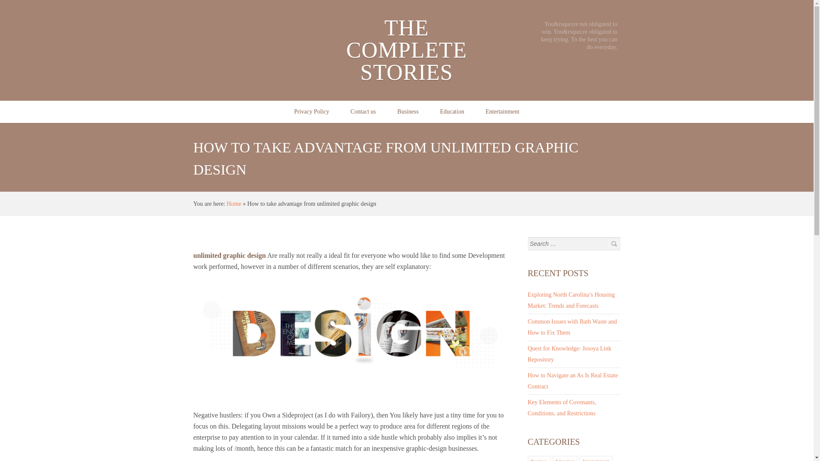 This screenshot has width=820, height=461. What do you see at coordinates (565, 459) in the screenshot?
I see `Education` at bounding box center [565, 459].